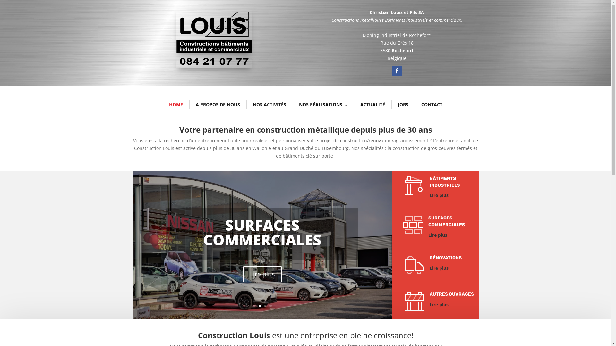 The height and width of the screenshot is (346, 616). Describe the element at coordinates (439, 304) in the screenshot. I see `Lire plus` at that location.